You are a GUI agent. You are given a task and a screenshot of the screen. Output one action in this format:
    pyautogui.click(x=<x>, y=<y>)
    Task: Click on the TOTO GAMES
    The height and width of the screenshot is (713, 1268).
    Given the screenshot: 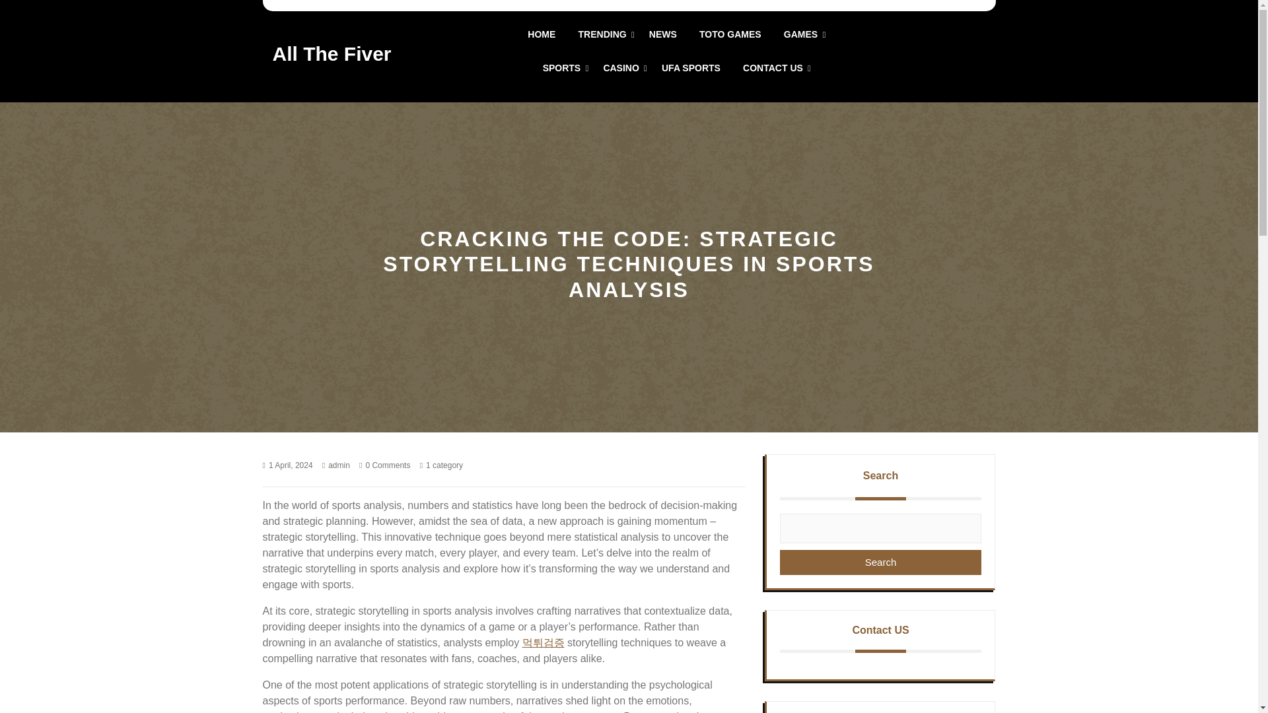 What is the action you would take?
    pyautogui.click(x=730, y=34)
    